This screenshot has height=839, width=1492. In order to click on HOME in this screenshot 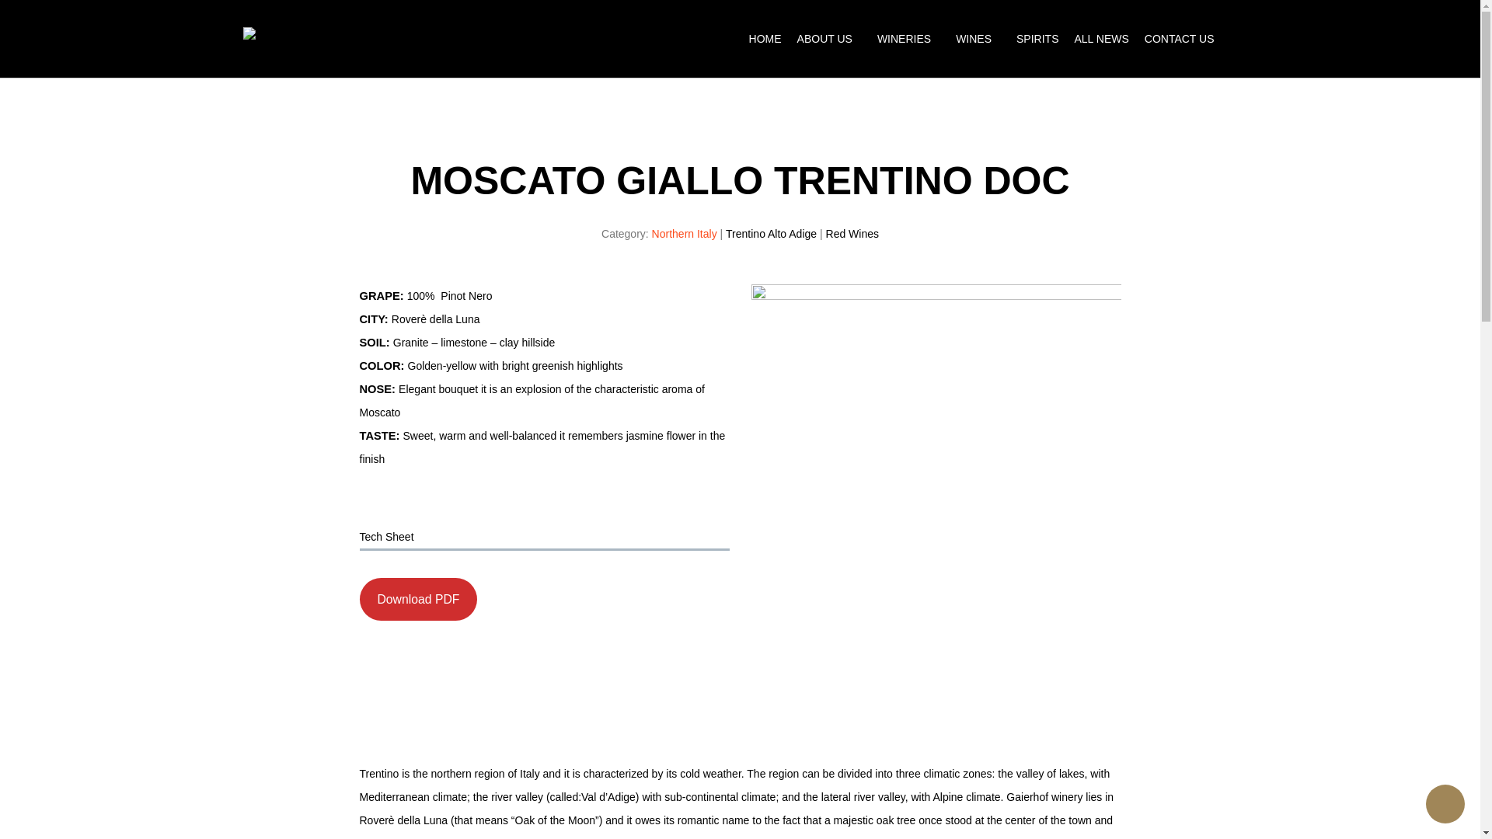, I will do `click(765, 38)`.